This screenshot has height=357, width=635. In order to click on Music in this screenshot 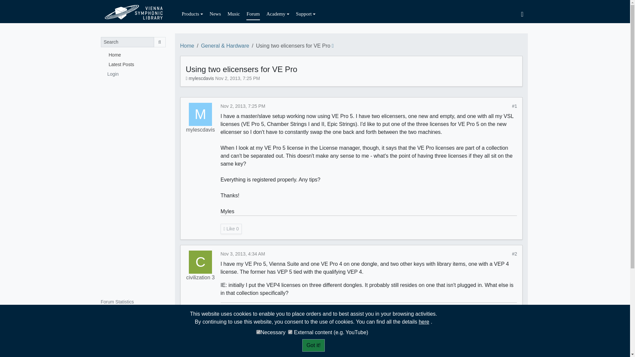, I will do `click(233, 14)`.